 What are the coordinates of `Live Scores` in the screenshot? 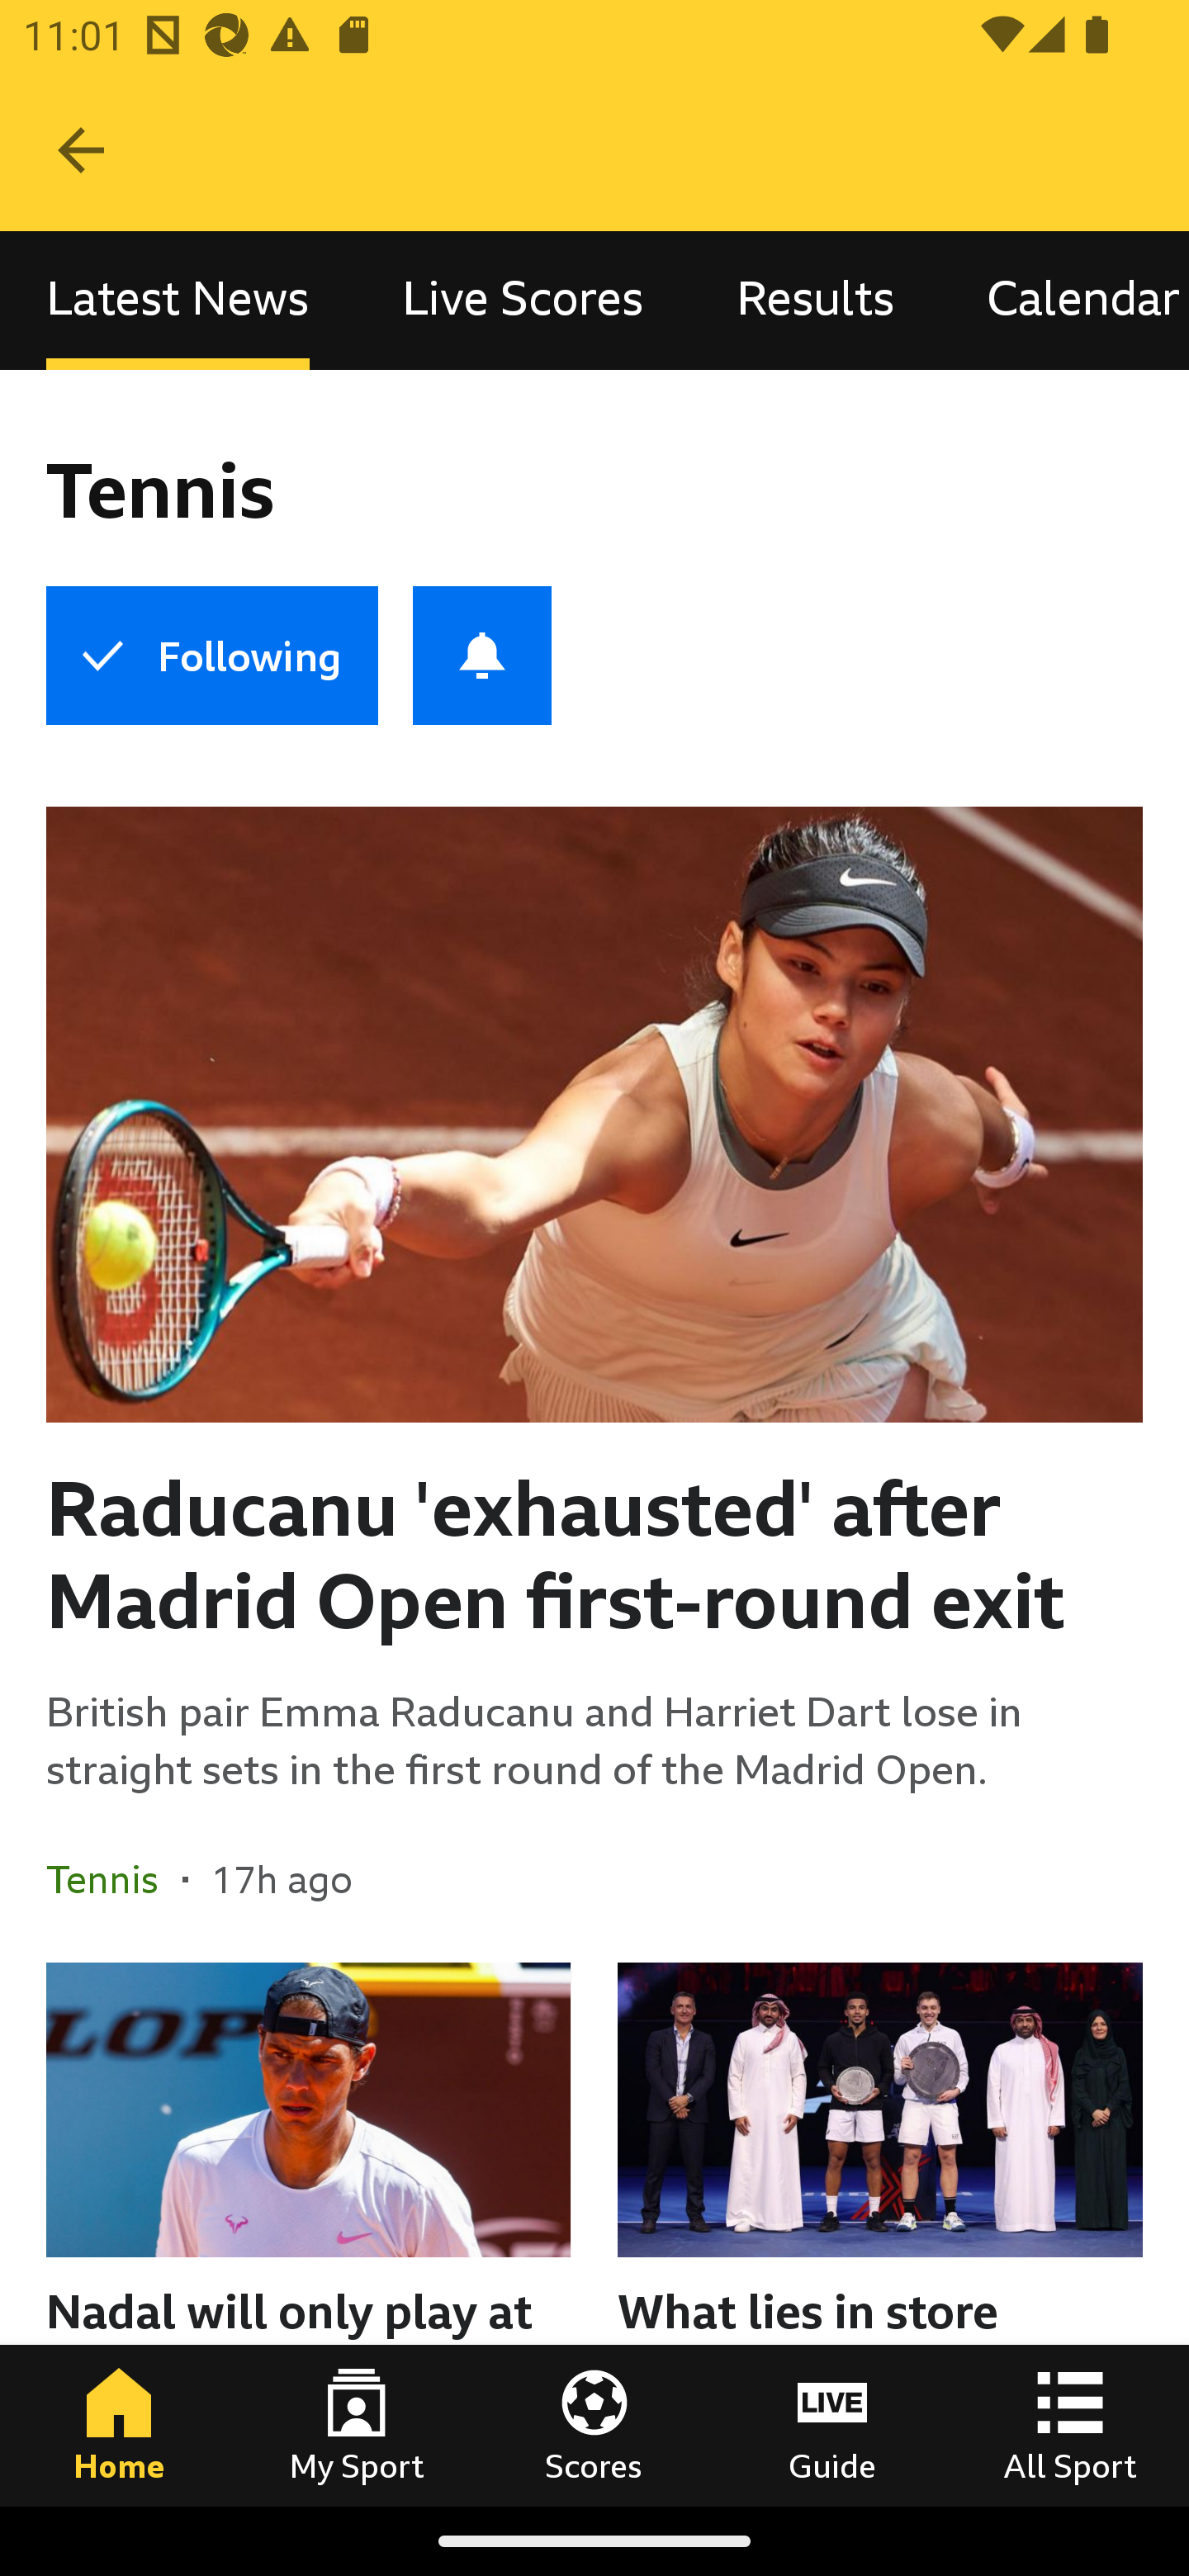 It's located at (523, 301).